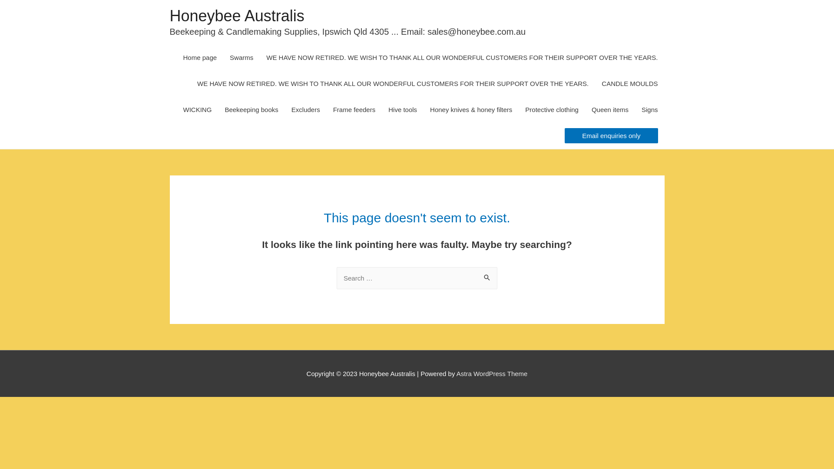 Image resolution: width=834 pixels, height=469 pixels. Describe the element at coordinates (200, 58) in the screenshot. I see `Home page` at that location.